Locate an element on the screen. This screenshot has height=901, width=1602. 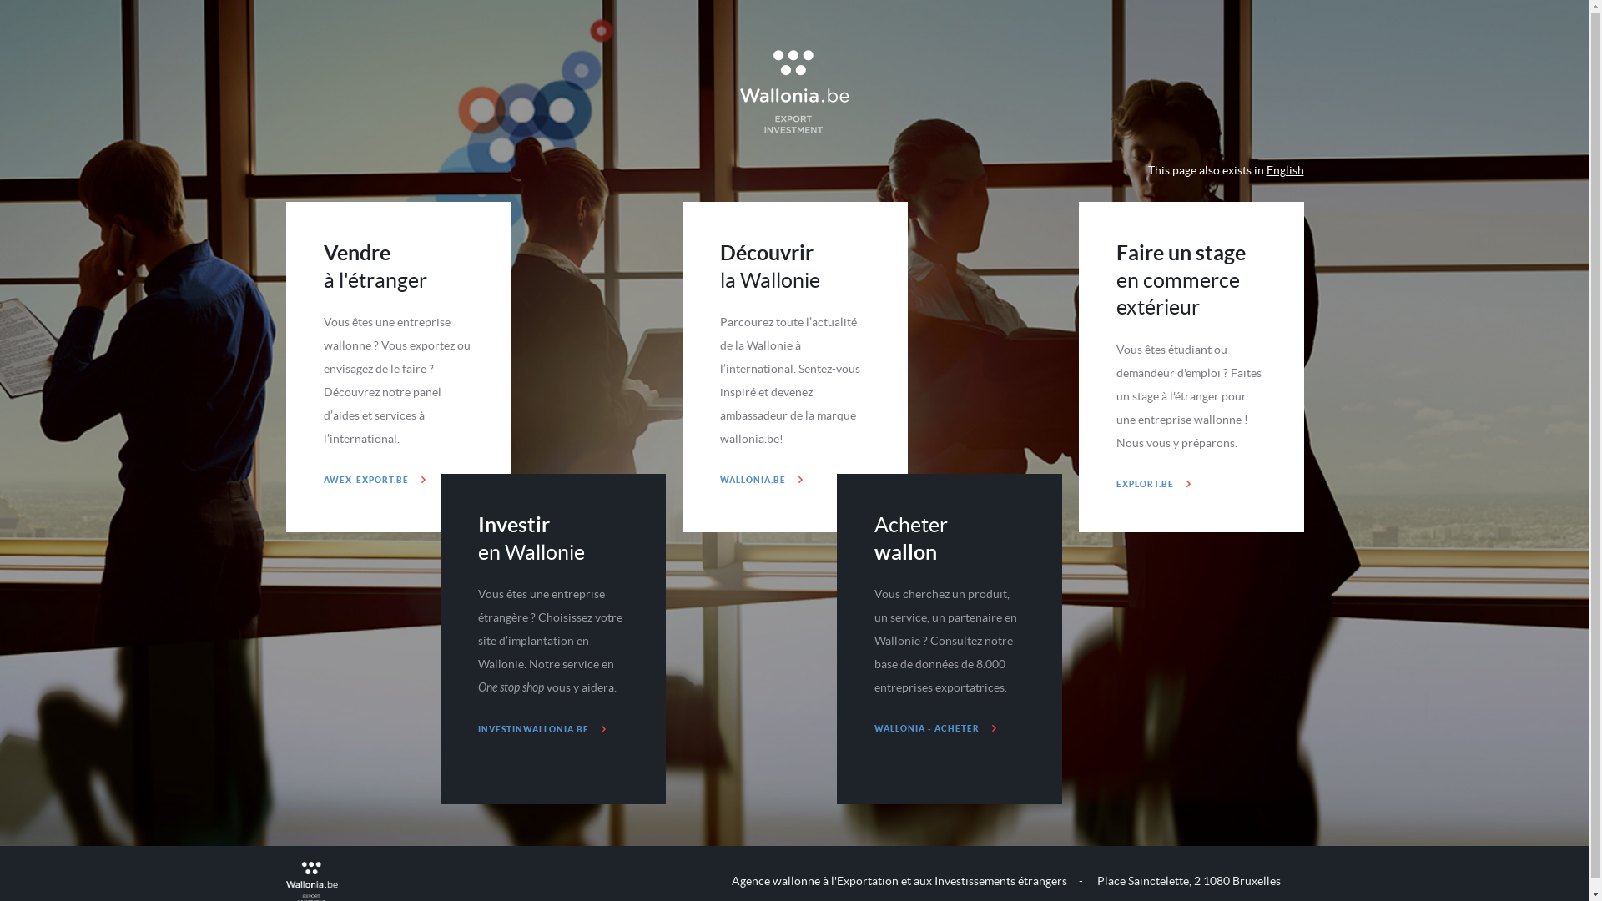
Acheter
wallon is located at coordinates (911, 539).